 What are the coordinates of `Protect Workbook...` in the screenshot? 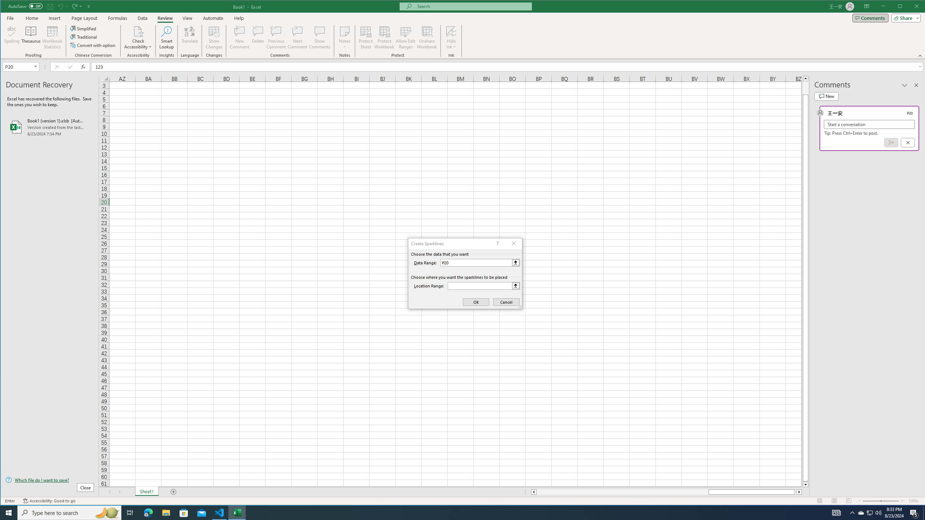 It's located at (384, 38).